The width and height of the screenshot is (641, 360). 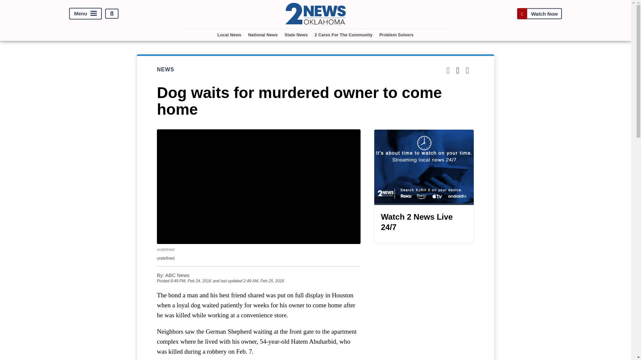 What do you see at coordinates (85, 14) in the screenshot?
I see `Menu` at bounding box center [85, 14].